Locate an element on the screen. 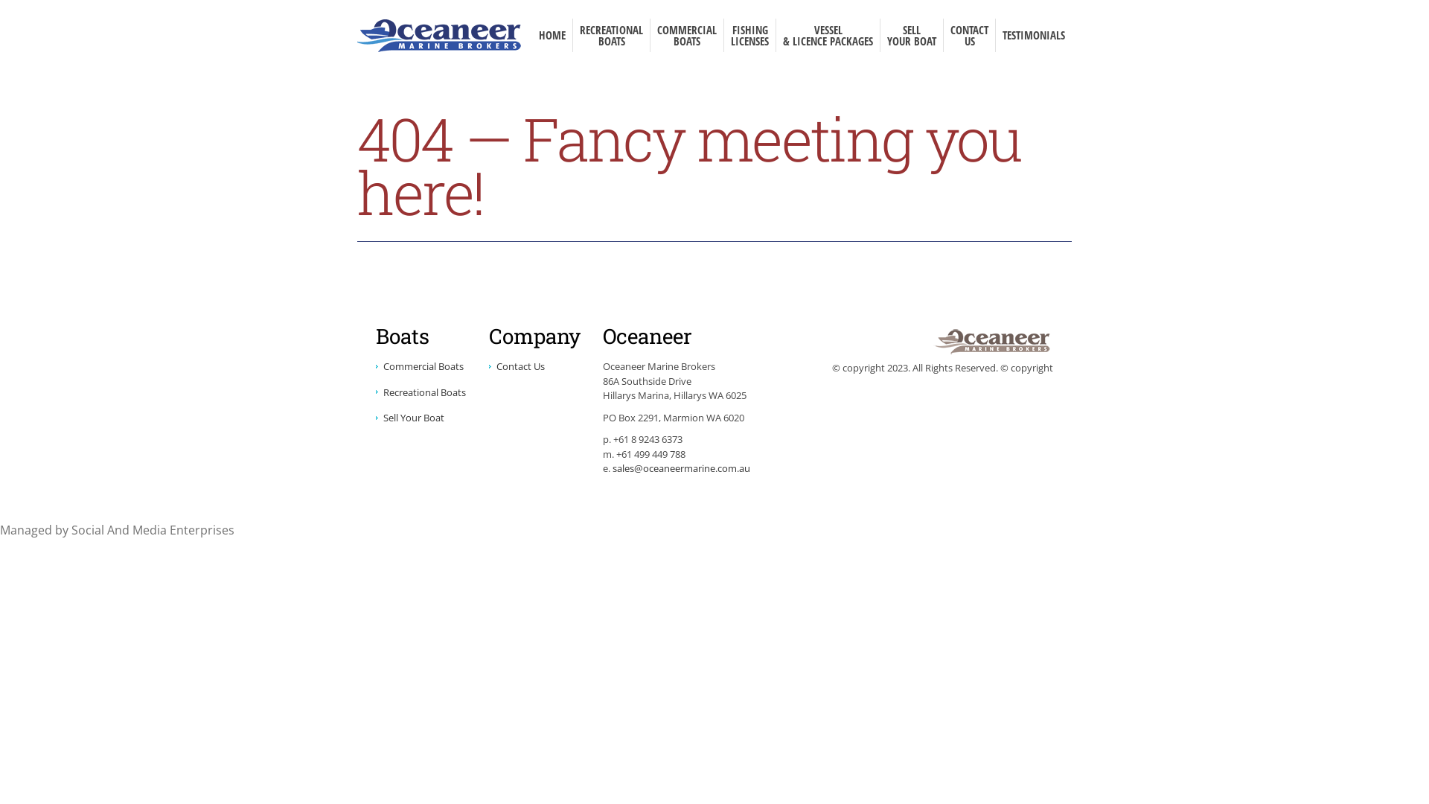 Image resolution: width=1429 pixels, height=804 pixels. VESSEL
& LICENCE PACKAGES is located at coordinates (828, 36).